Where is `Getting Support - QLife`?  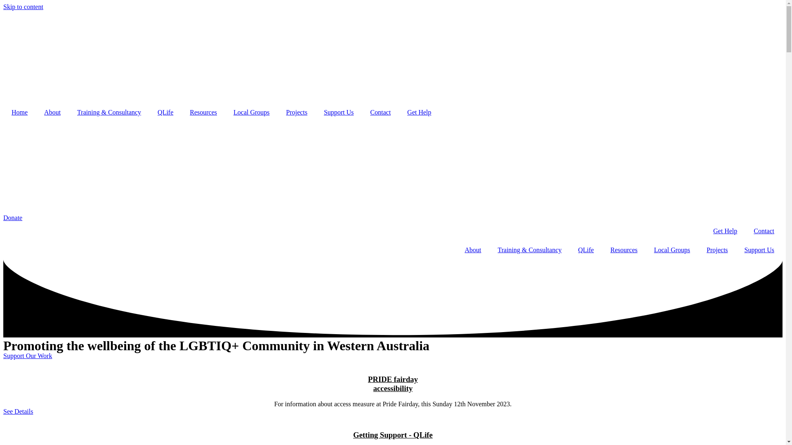
Getting Support - QLife is located at coordinates (393, 435).